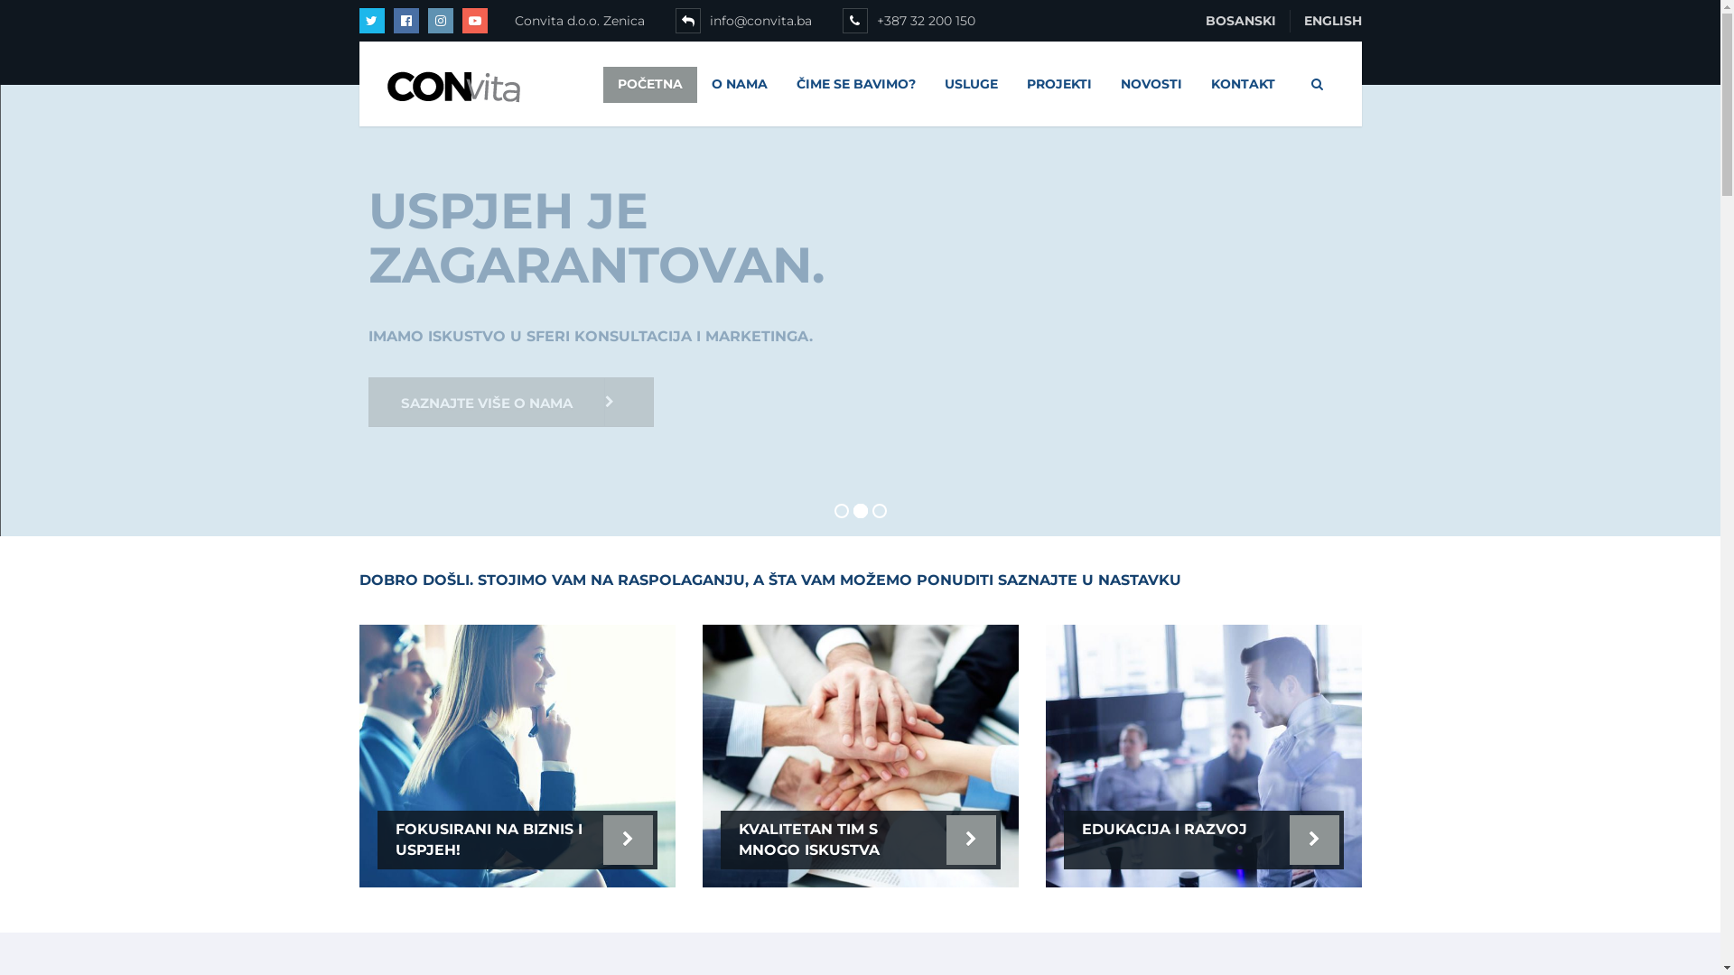 This screenshot has width=1734, height=975. Describe the element at coordinates (517, 757) in the screenshot. I see `1` at that location.